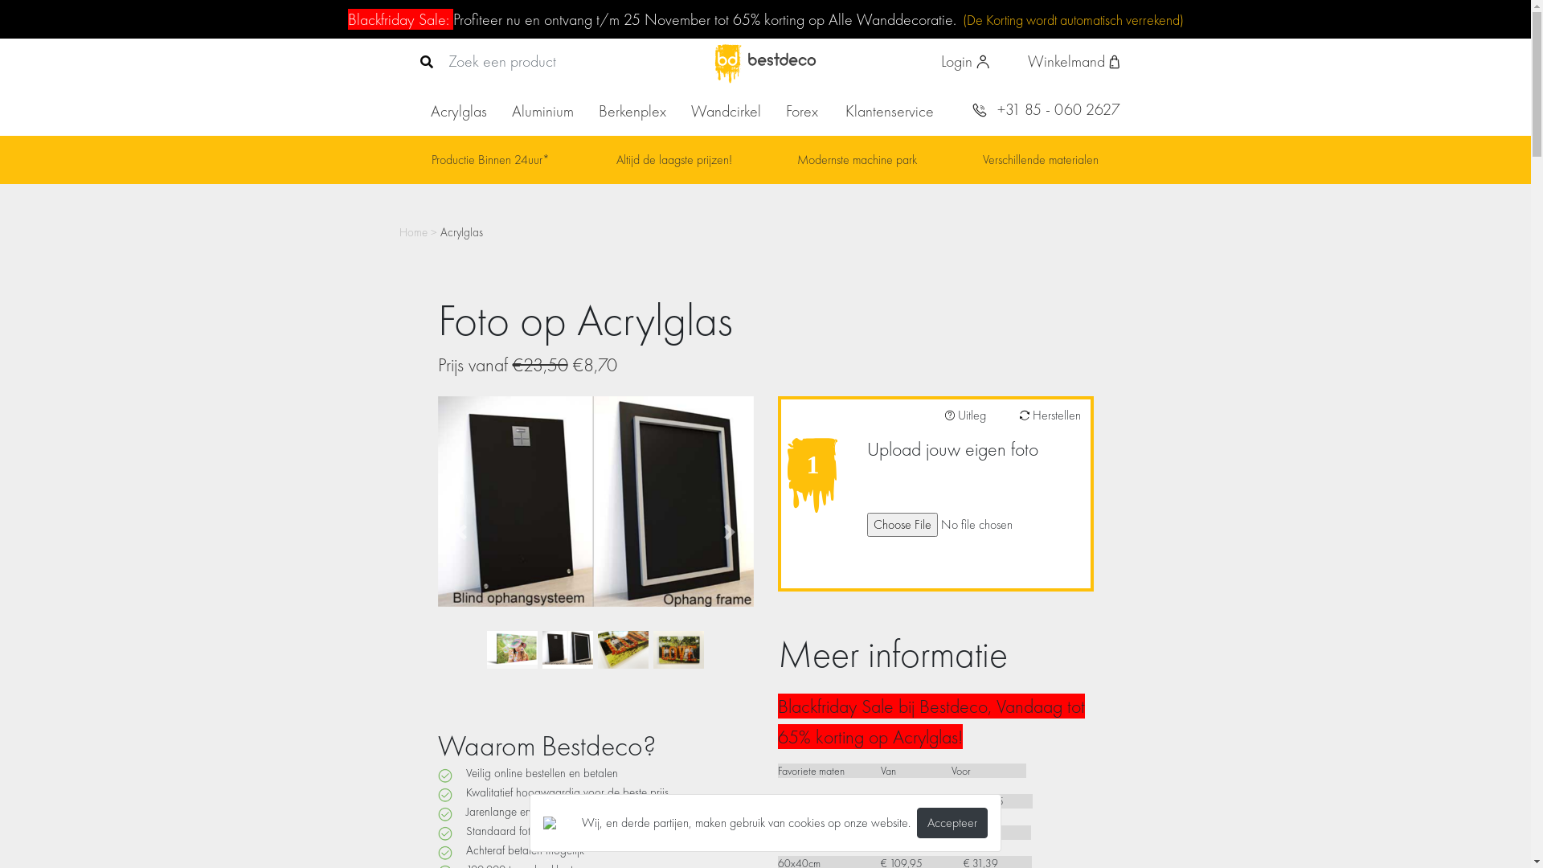 The height and width of the screenshot is (868, 1543). What do you see at coordinates (952, 823) in the screenshot?
I see `Accepteer` at bounding box center [952, 823].